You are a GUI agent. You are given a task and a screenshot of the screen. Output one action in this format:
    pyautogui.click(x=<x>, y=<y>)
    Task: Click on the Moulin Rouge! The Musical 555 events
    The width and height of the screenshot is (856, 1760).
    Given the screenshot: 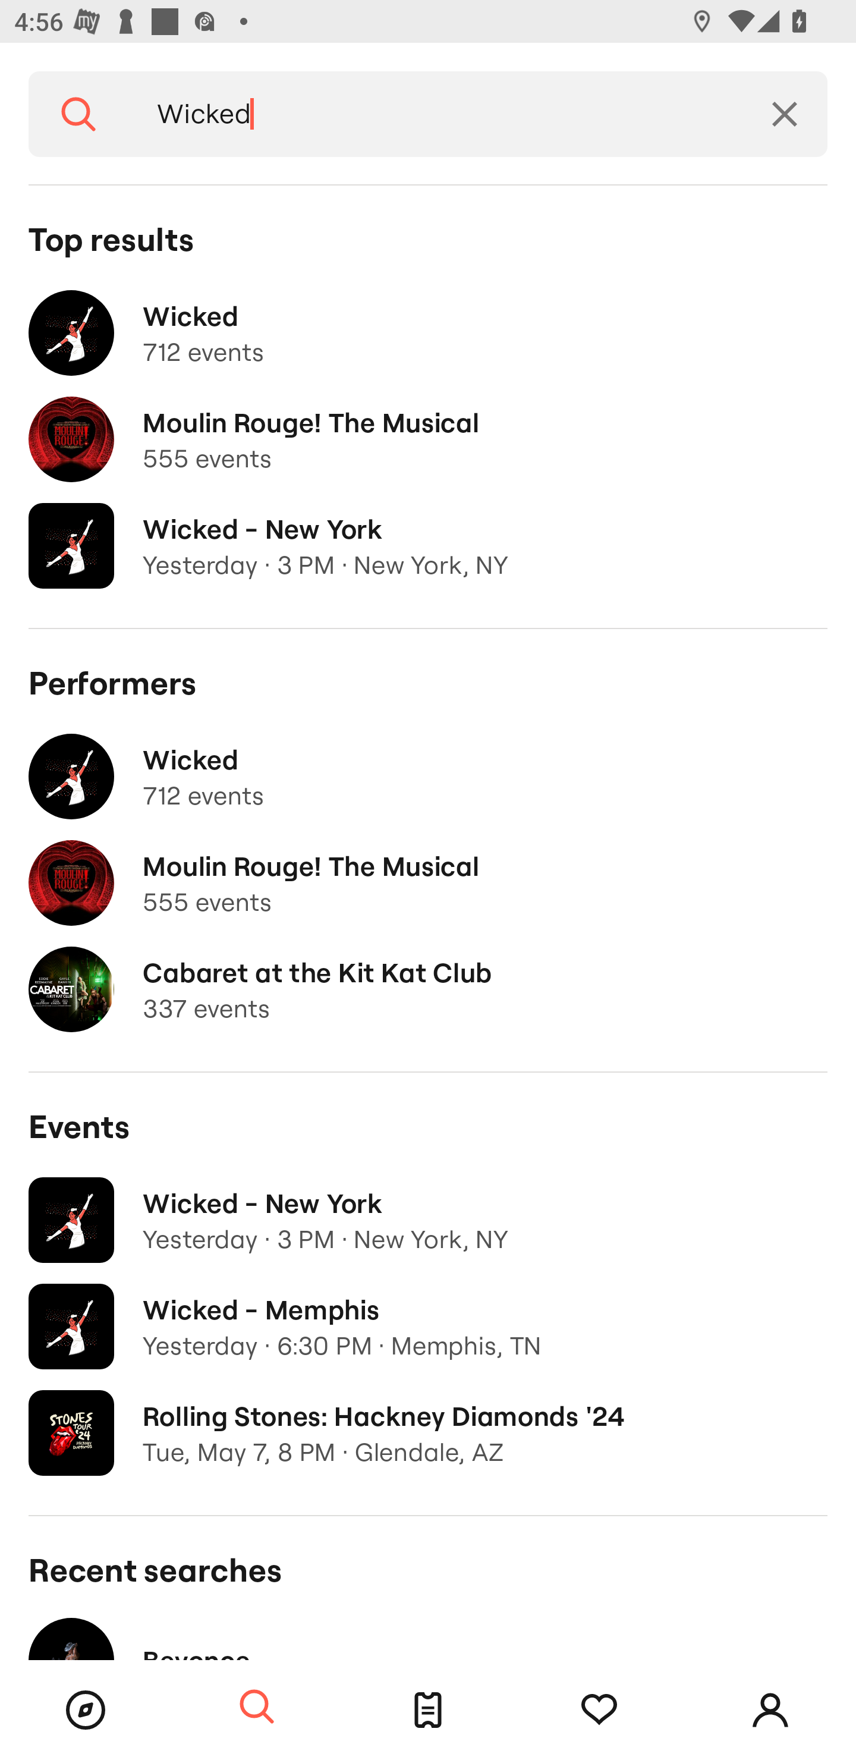 What is the action you would take?
    pyautogui.click(x=428, y=884)
    